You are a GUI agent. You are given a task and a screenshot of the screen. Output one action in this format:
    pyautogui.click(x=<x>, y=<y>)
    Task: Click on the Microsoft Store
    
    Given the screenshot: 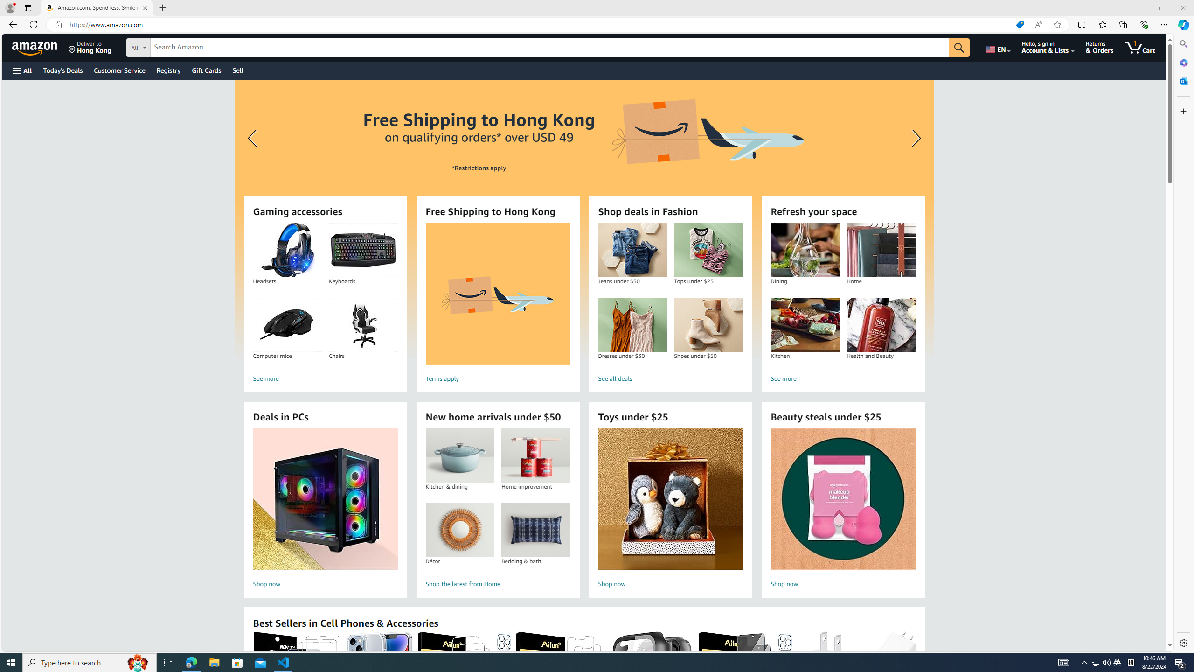 What is the action you would take?
    pyautogui.click(x=237, y=663)
    